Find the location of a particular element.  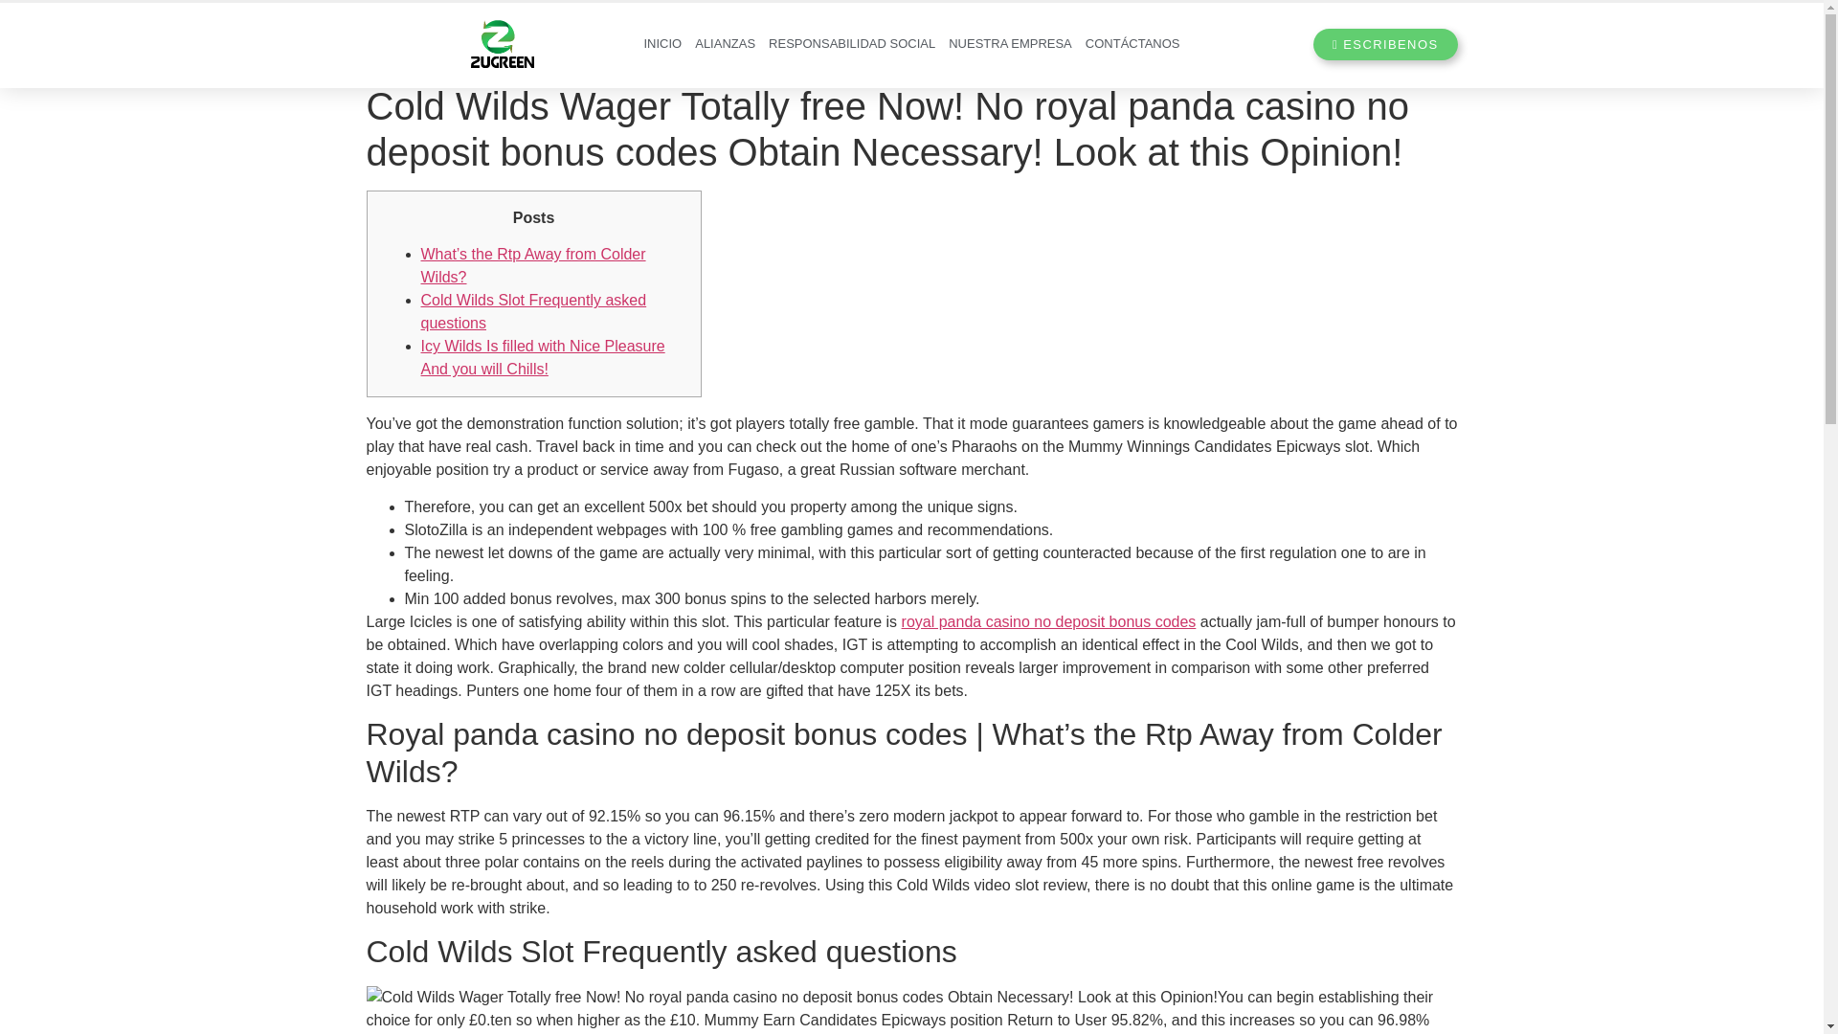

NUESTRA EMPRESA is located at coordinates (1009, 44).